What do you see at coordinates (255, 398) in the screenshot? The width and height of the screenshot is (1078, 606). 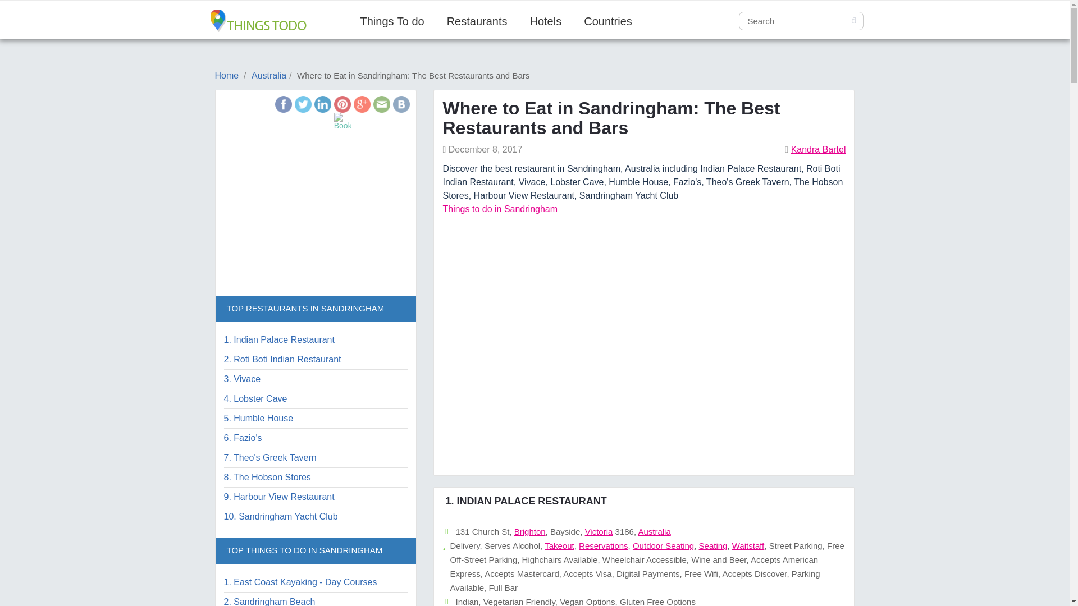 I see `Lobster Cave` at bounding box center [255, 398].